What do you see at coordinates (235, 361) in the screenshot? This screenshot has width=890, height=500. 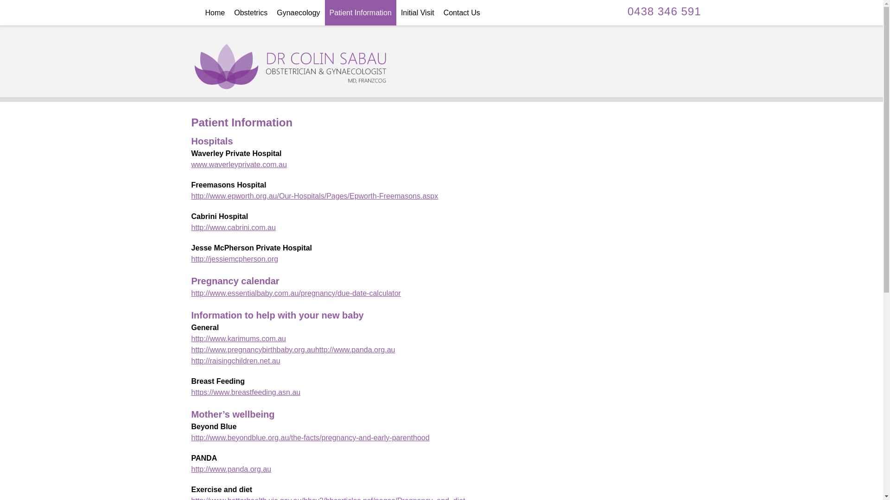 I see `http://raisingchildren.net.au` at bounding box center [235, 361].